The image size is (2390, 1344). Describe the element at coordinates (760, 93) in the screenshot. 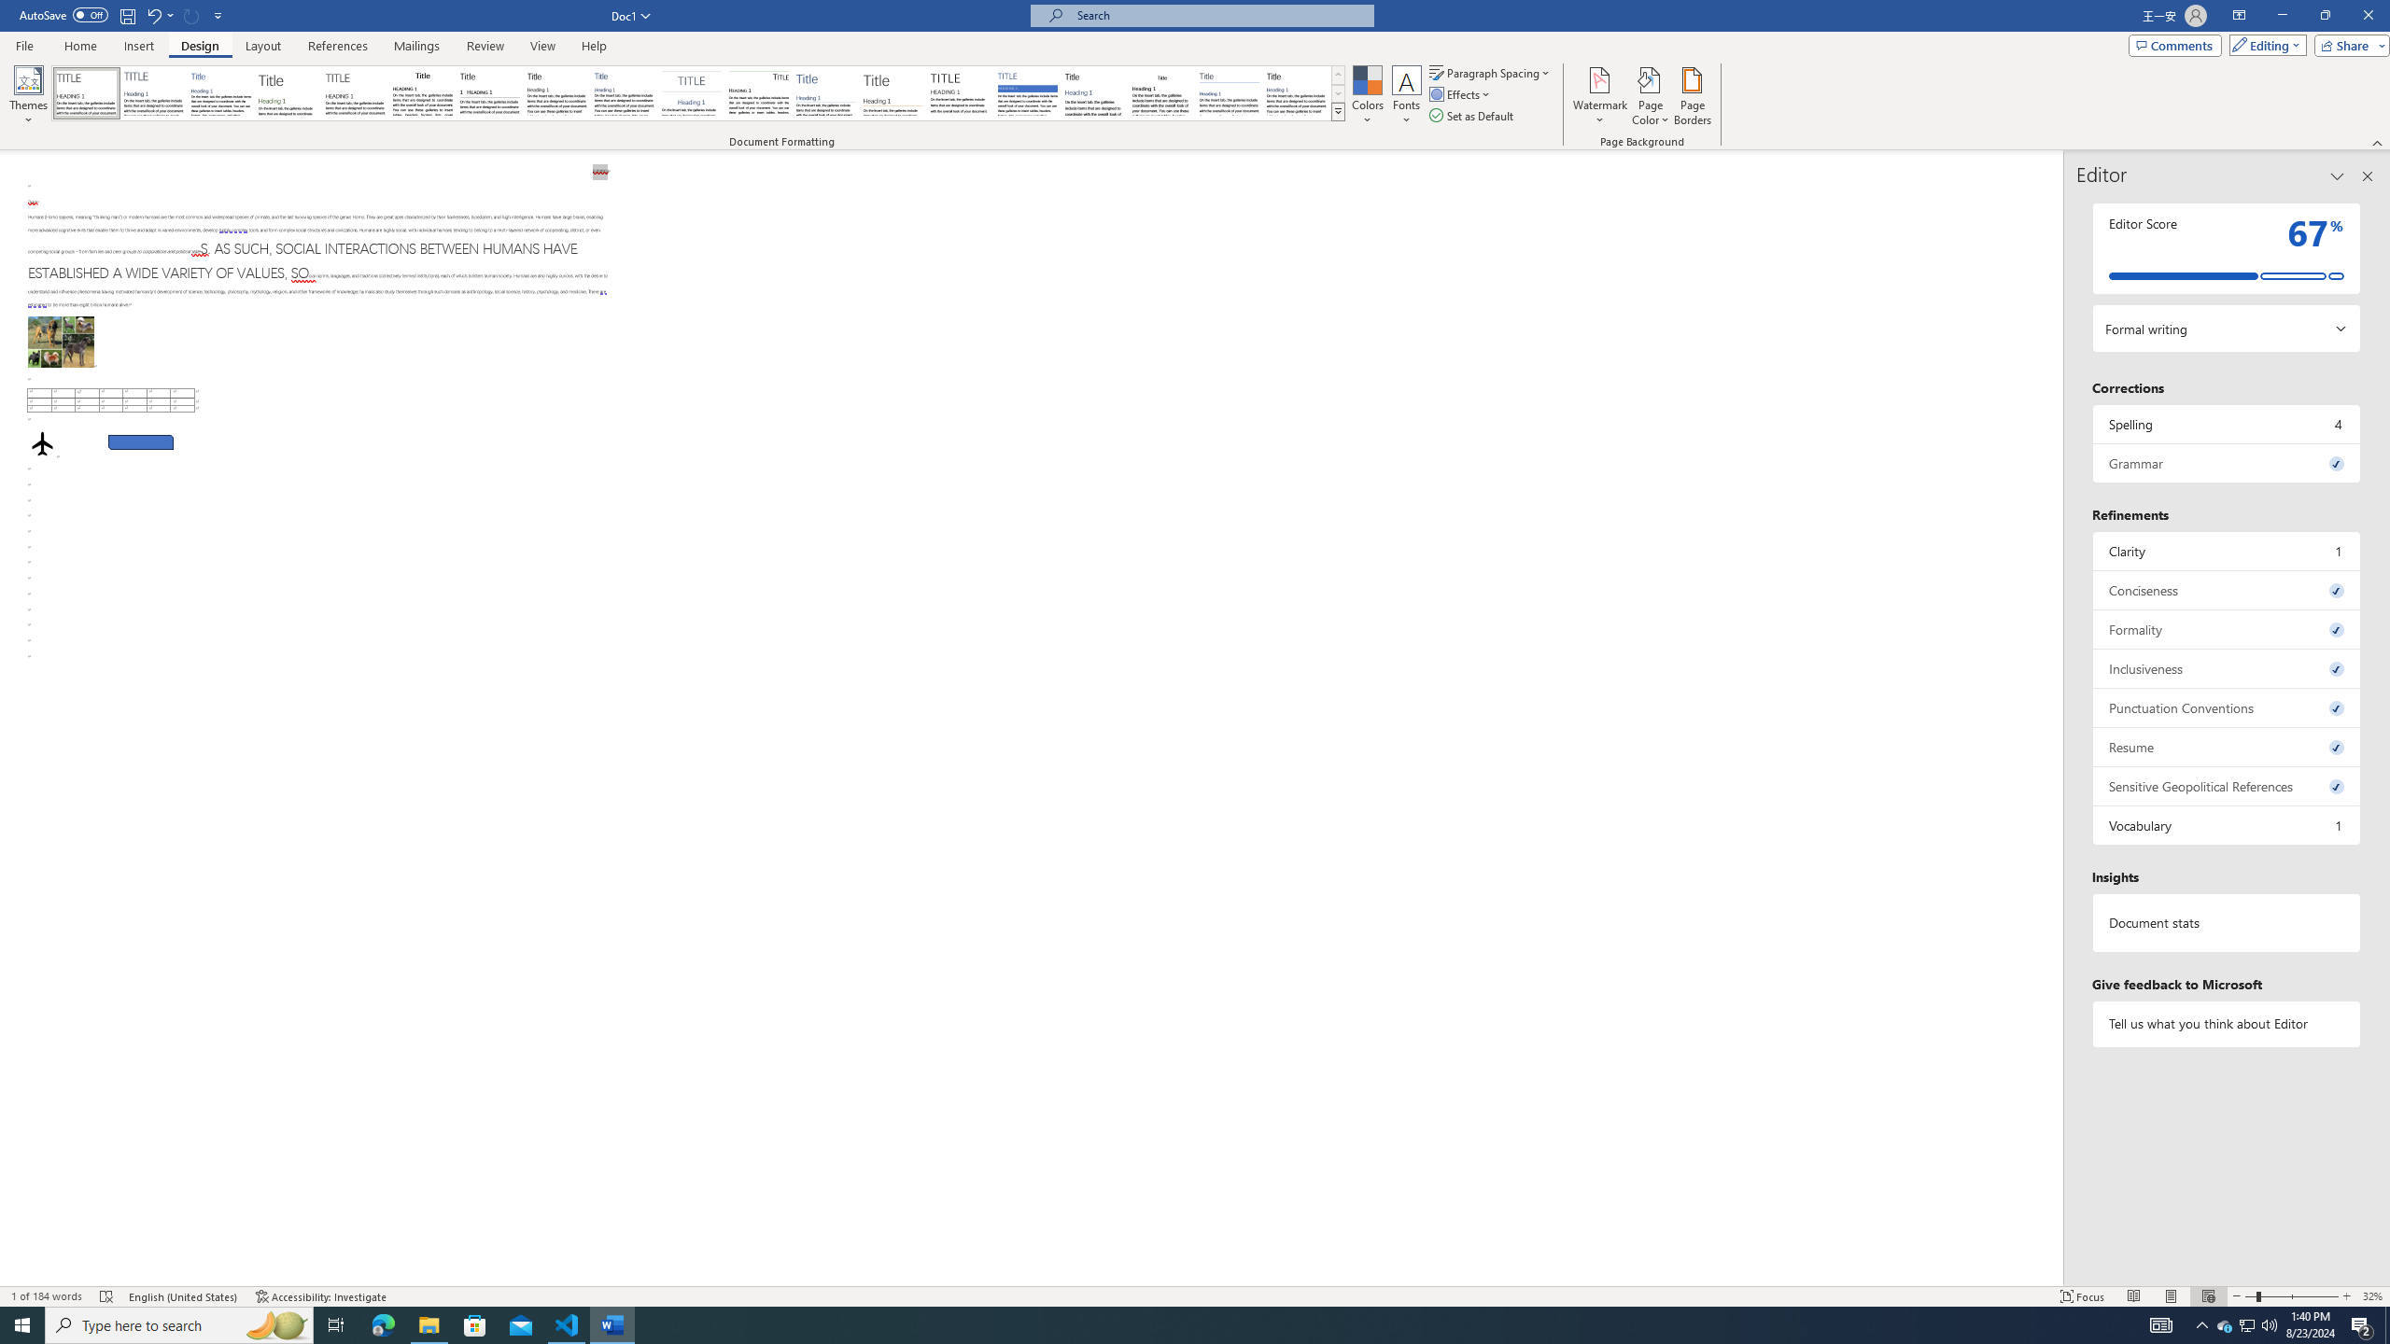

I see `Lines (Distinctive)` at that location.